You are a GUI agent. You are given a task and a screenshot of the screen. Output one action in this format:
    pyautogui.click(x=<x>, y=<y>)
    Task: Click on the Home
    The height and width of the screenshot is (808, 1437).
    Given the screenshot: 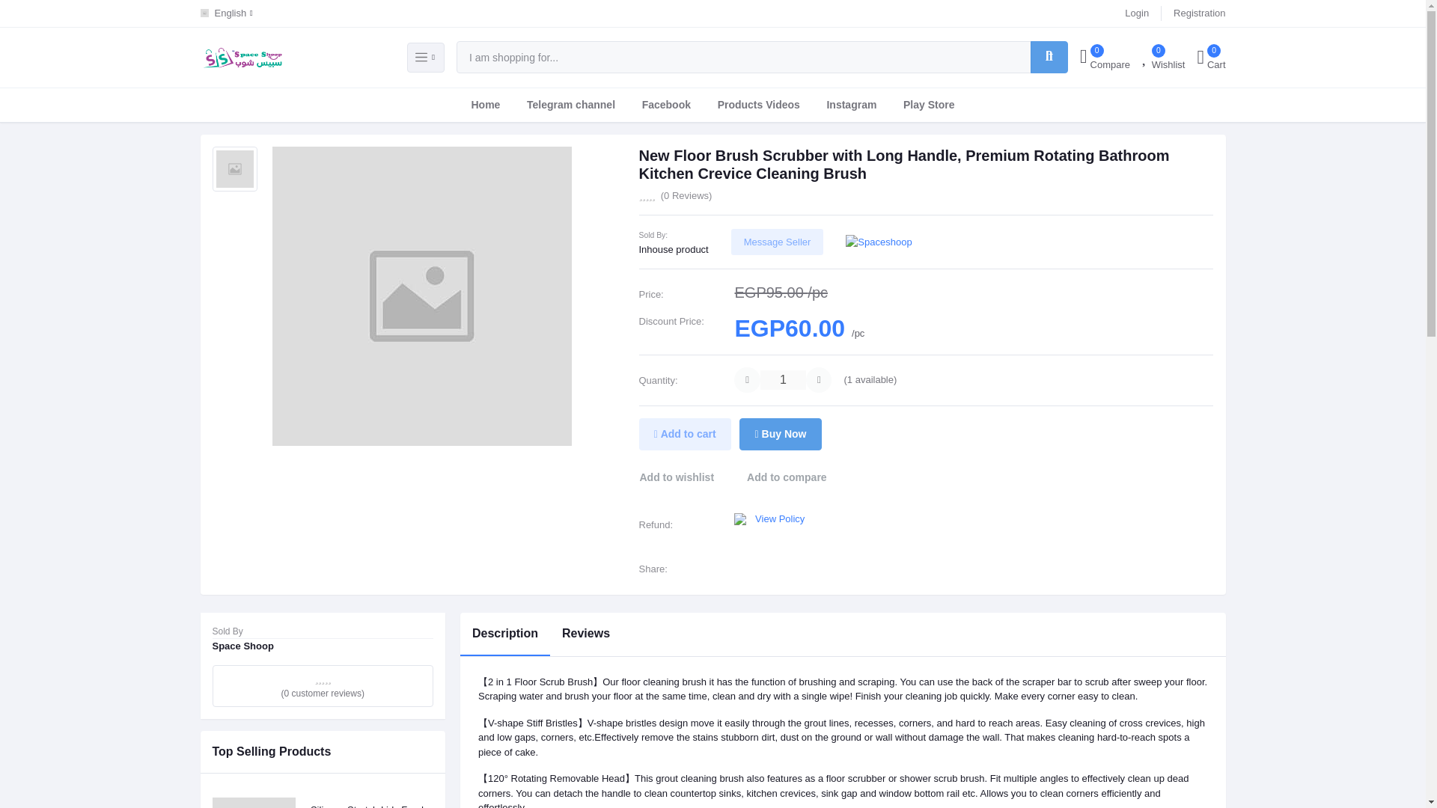 What is the action you would take?
    pyautogui.click(x=485, y=105)
    